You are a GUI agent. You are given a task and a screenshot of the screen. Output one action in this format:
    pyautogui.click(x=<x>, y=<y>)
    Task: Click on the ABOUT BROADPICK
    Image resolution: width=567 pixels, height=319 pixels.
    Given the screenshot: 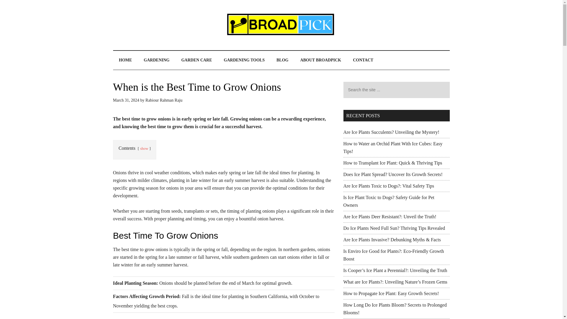 What is the action you would take?
    pyautogui.click(x=321, y=60)
    